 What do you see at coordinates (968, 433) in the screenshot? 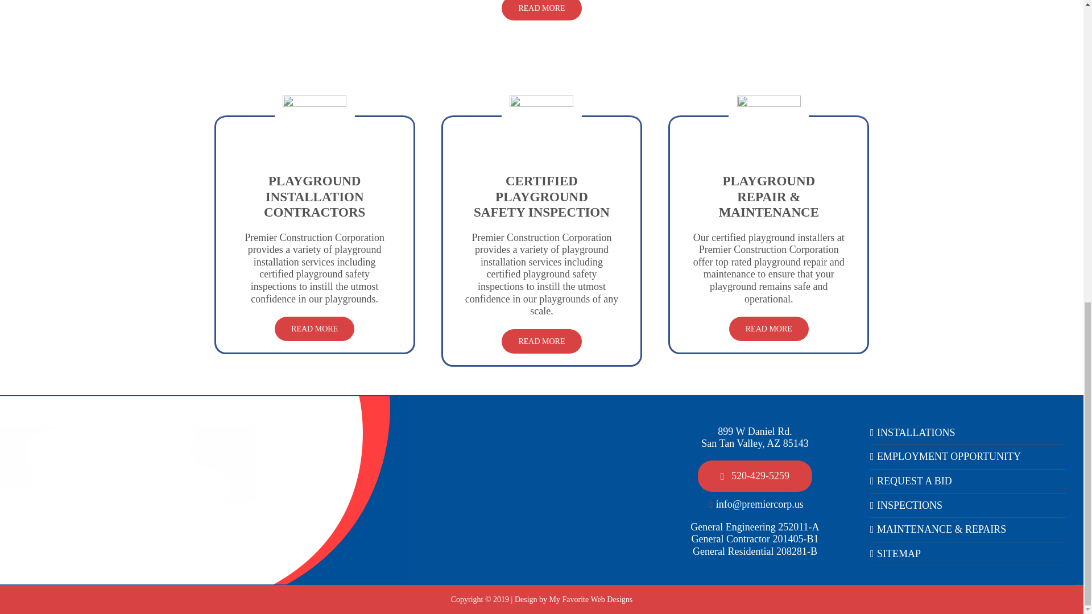
I see `INSTALLATIONS` at bounding box center [968, 433].